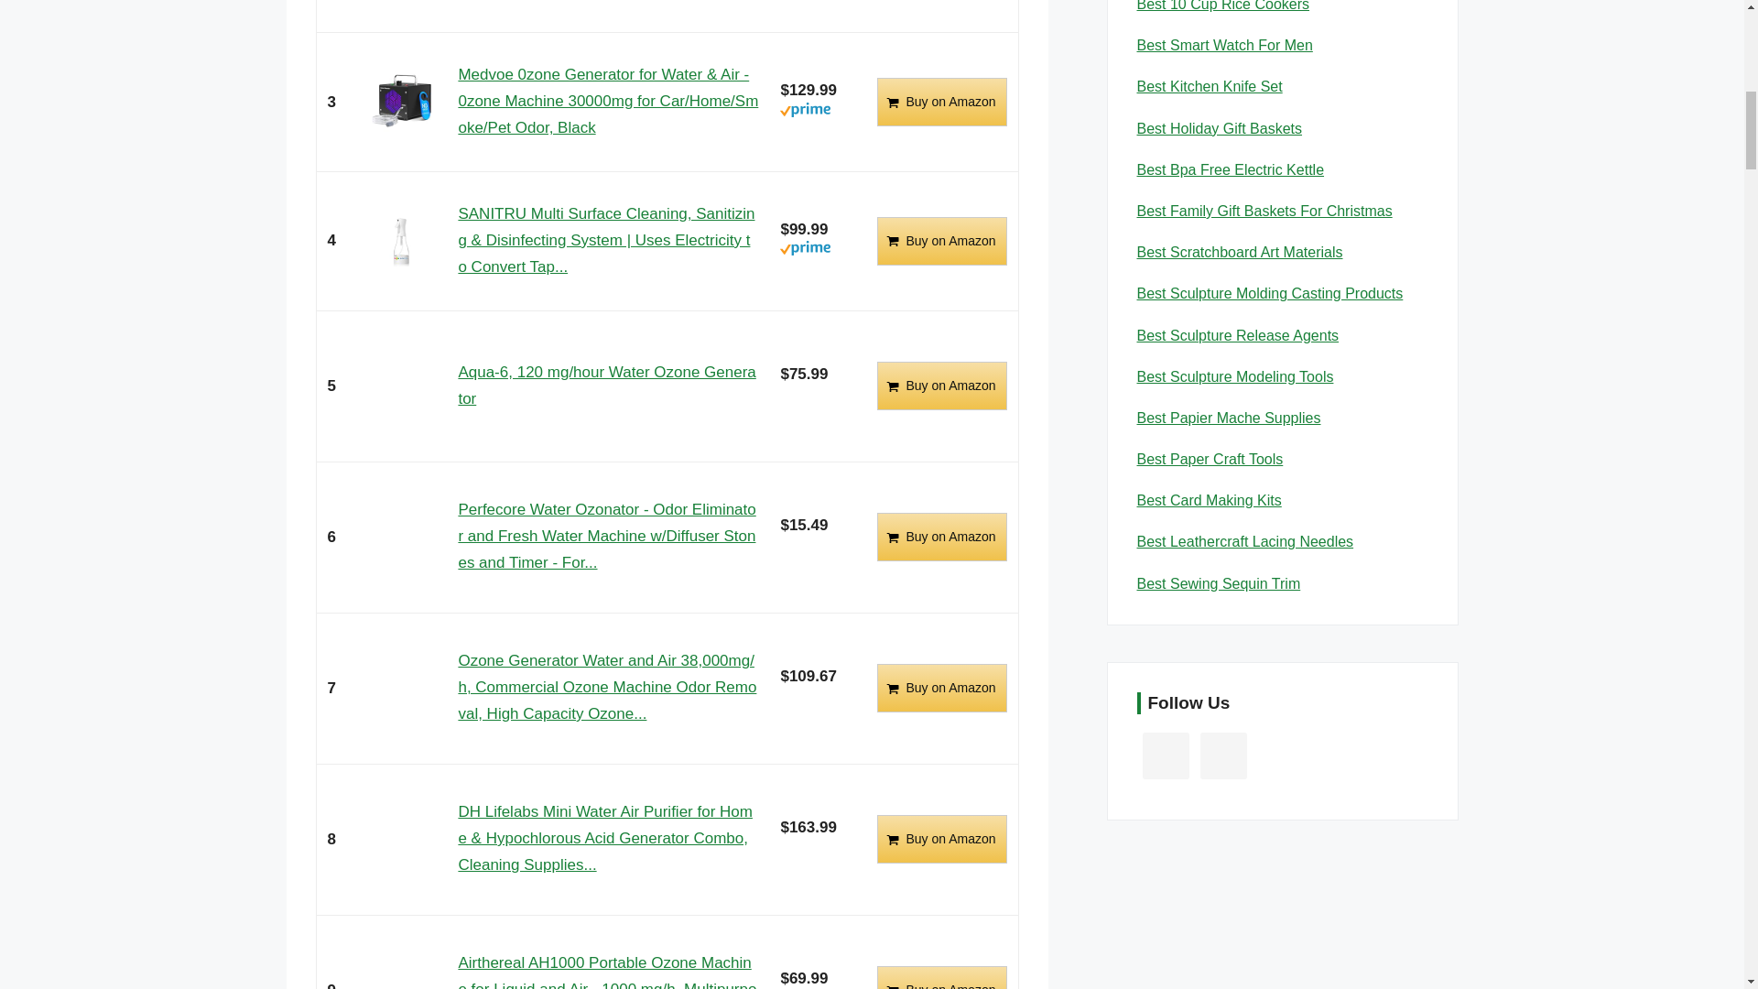 The width and height of the screenshot is (1758, 989). What do you see at coordinates (941, 241) in the screenshot?
I see `Buy on Amazon` at bounding box center [941, 241].